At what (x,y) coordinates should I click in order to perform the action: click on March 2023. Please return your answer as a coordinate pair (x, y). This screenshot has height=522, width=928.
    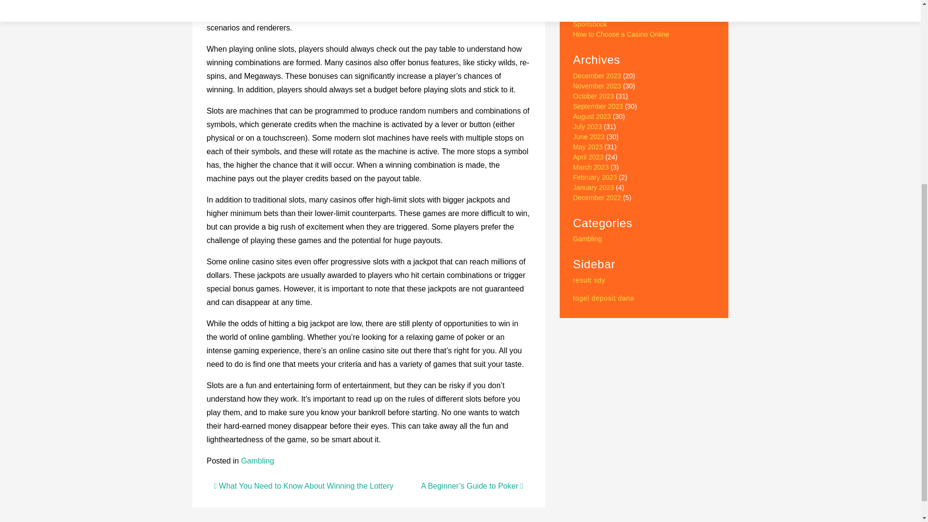
    Looking at the image, I should click on (591, 167).